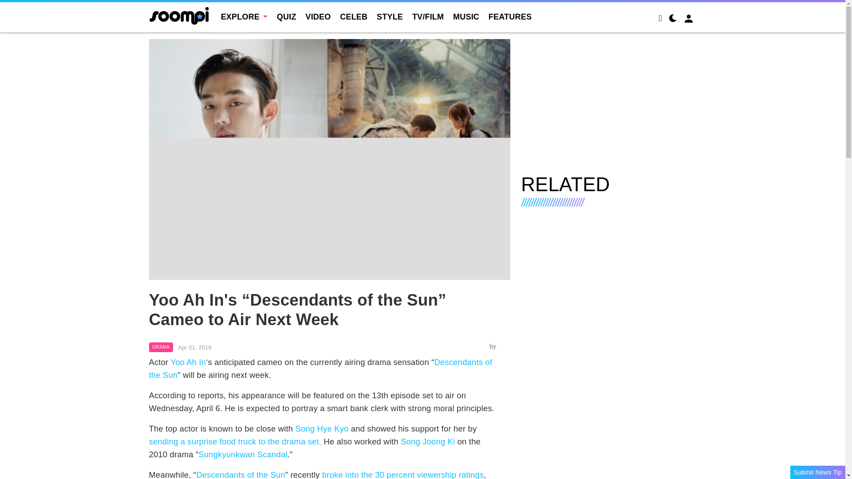 The width and height of the screenshot is (852, 479). What do you see at coordinates (241, 475) in the screenshot?
I see `Descendants of the Sun` at bounding box center [241, 475].